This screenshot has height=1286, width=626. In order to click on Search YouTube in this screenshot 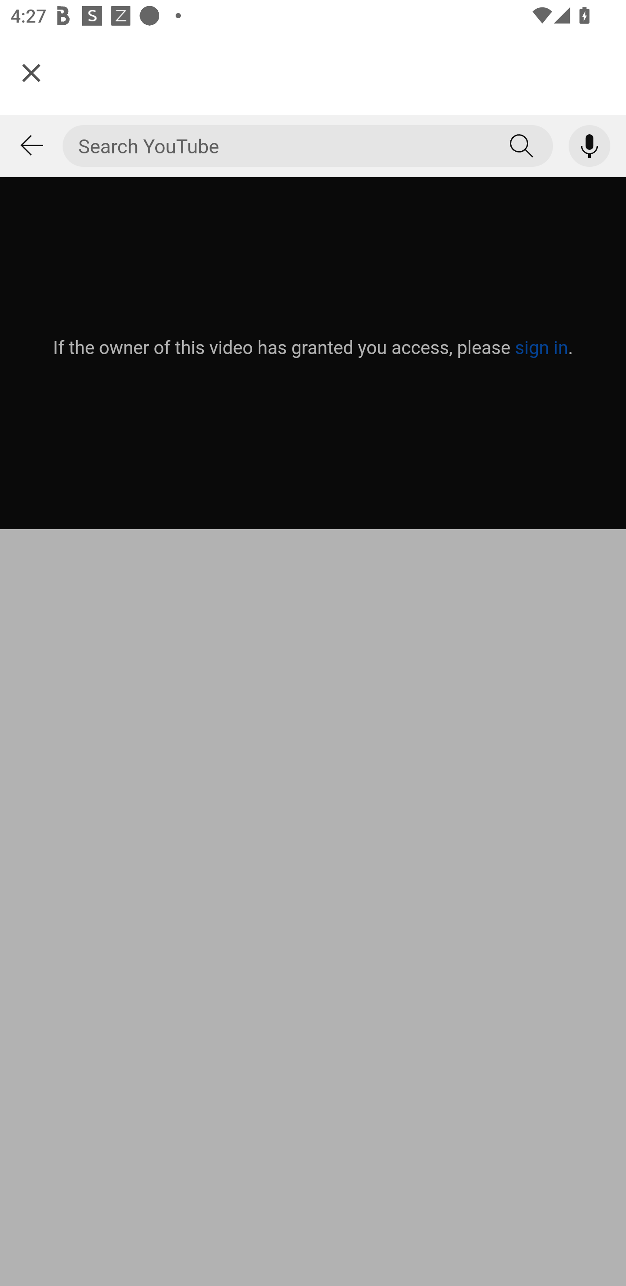, I will do `click(522, 146)`.